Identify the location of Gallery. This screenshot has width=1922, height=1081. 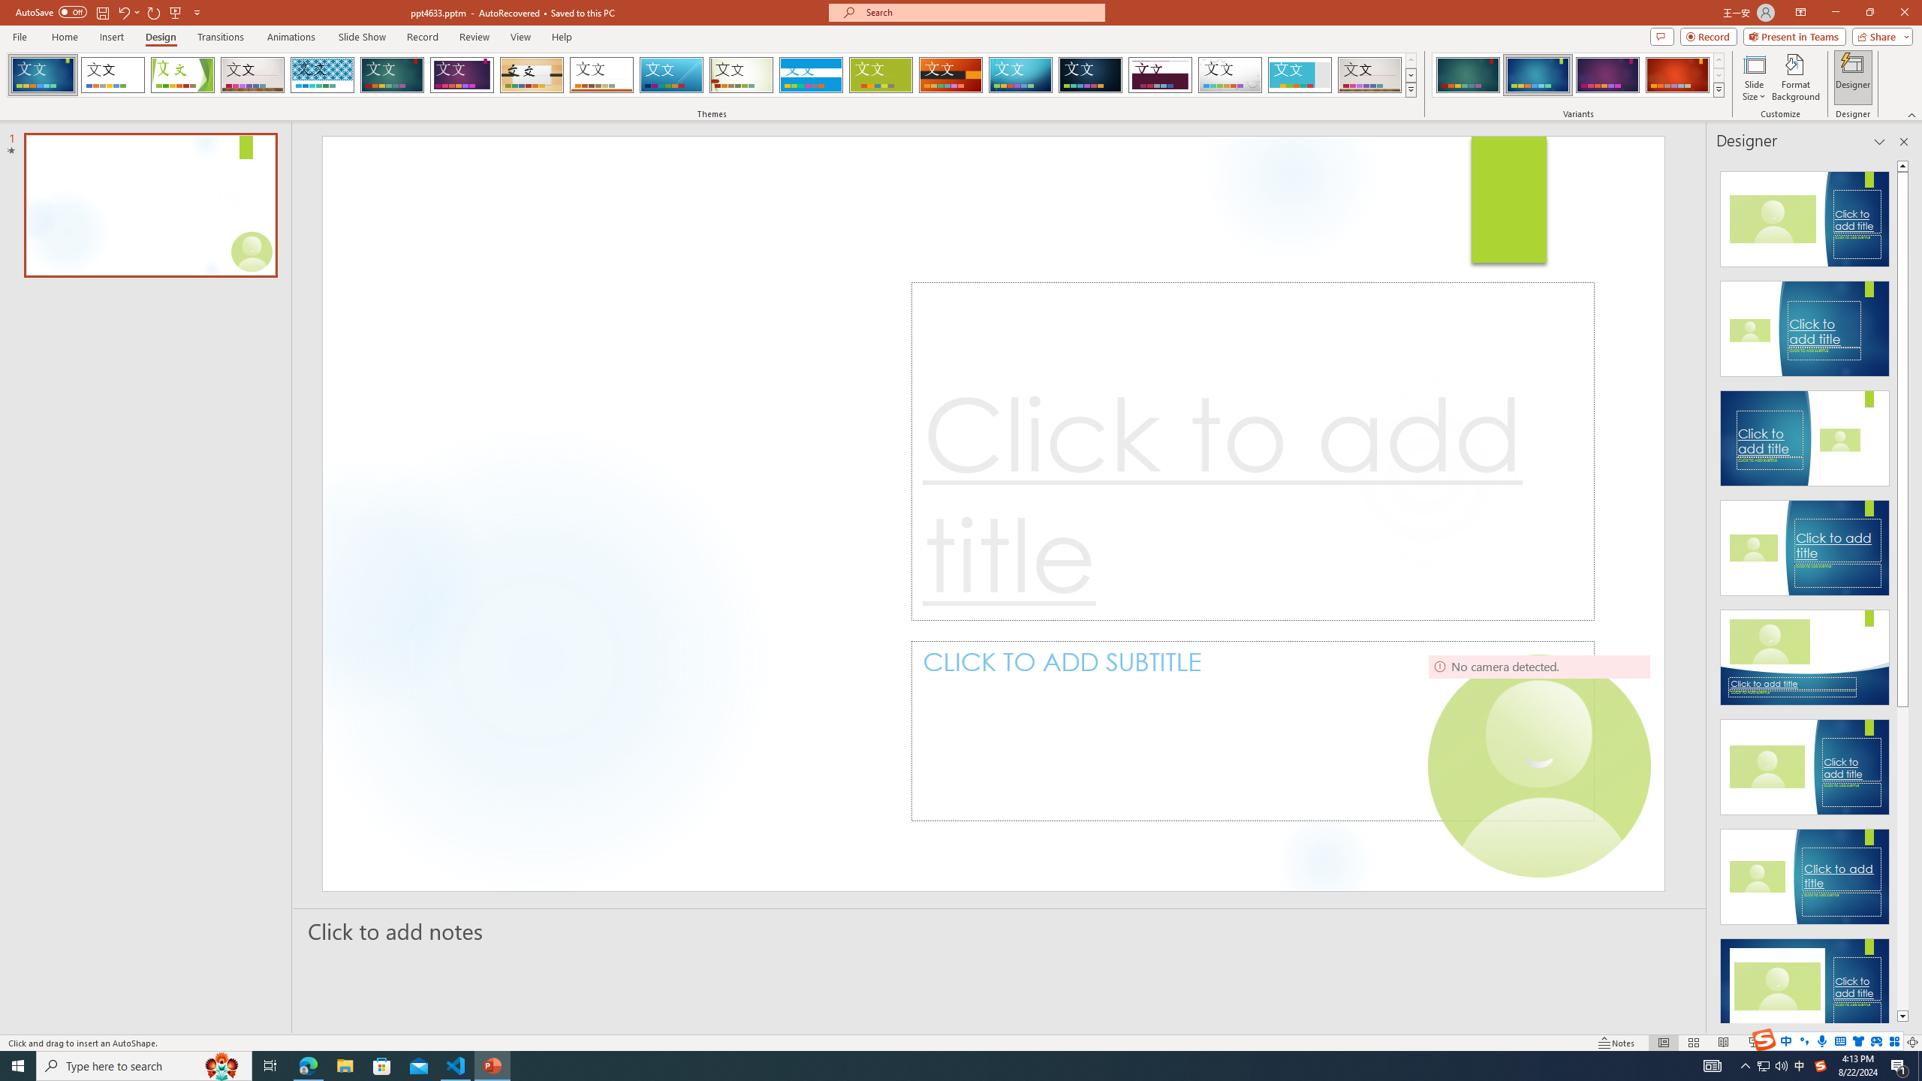
(252, 75).